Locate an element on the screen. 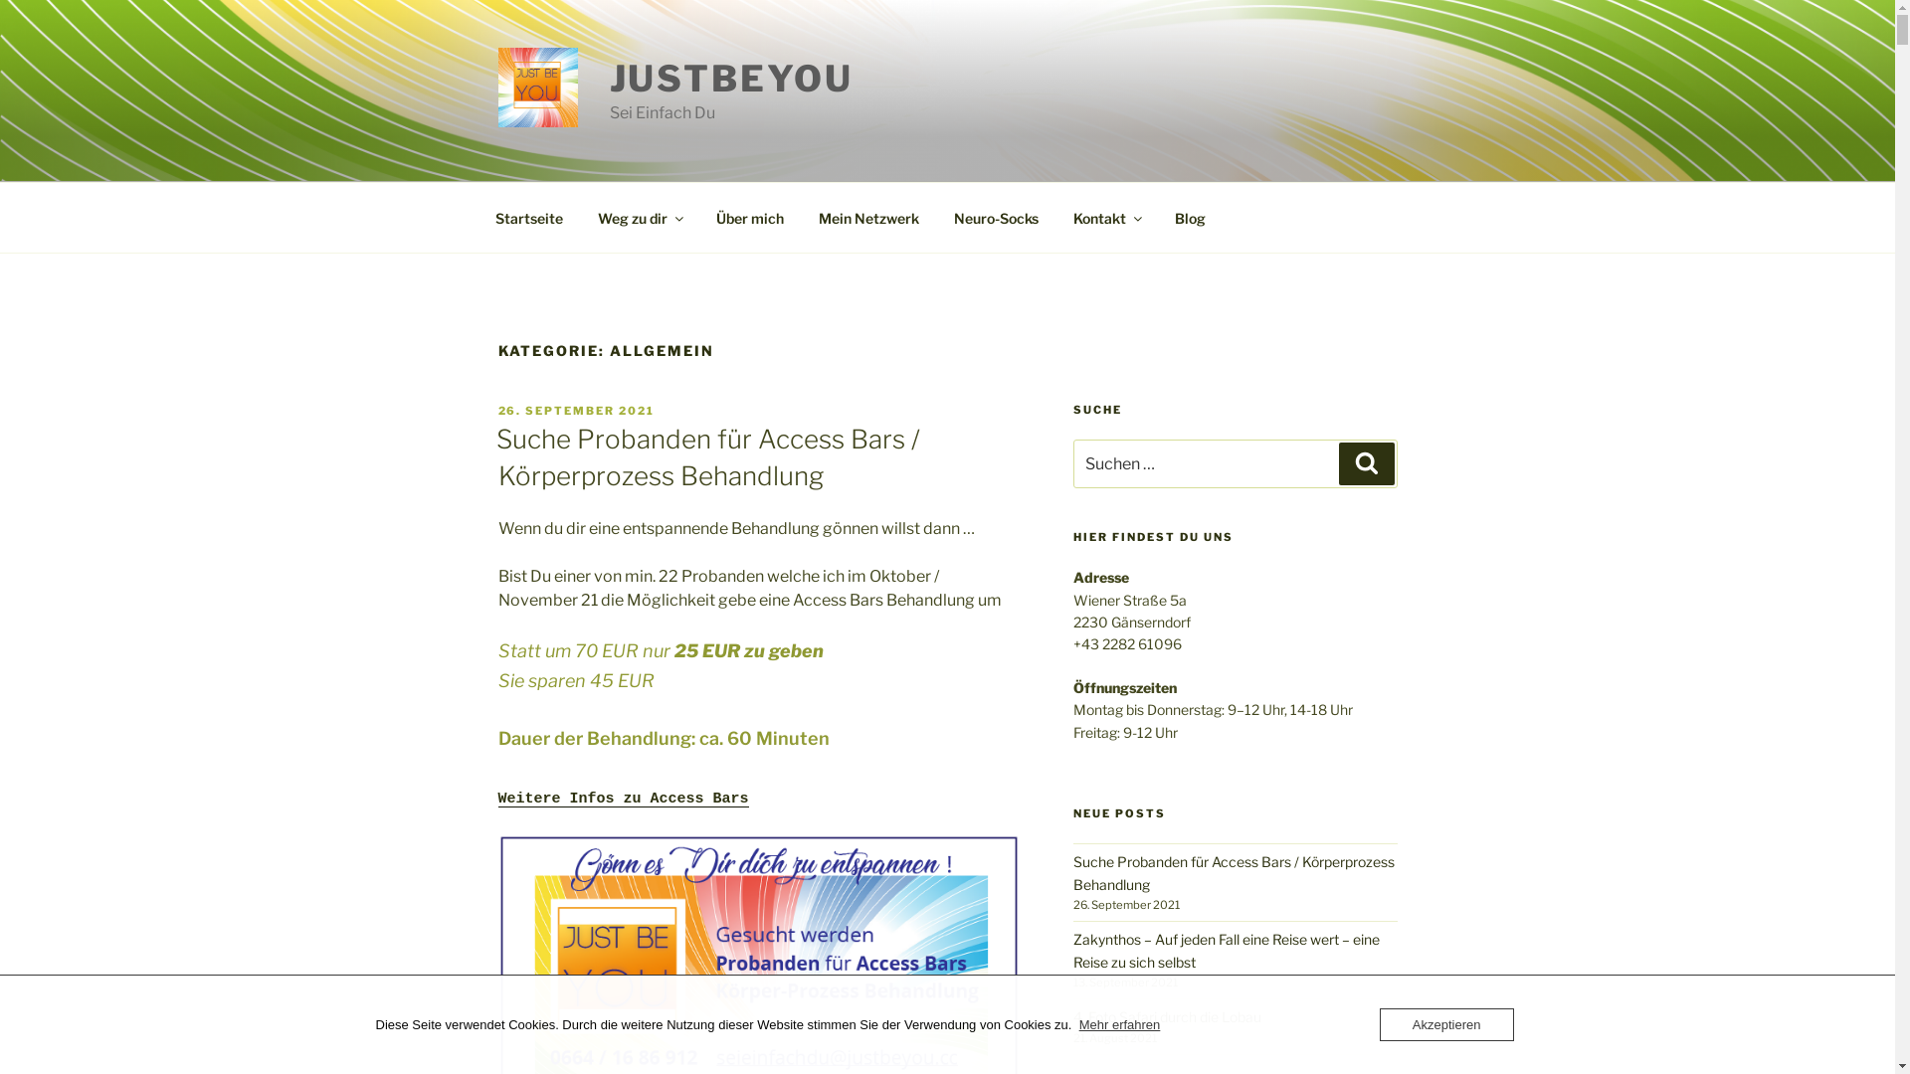  Weitere Infos zu Access Bars is located at coordinates (623, 800).